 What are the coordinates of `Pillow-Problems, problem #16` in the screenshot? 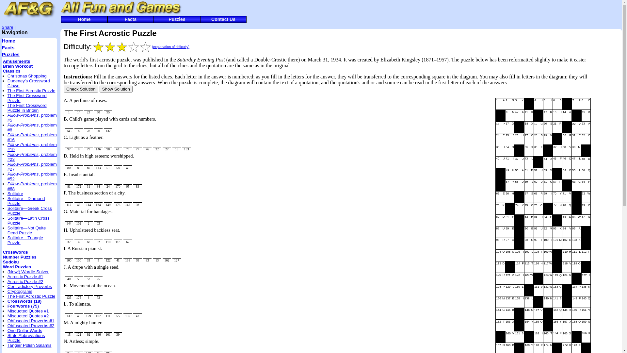 It's located at (32, 137).